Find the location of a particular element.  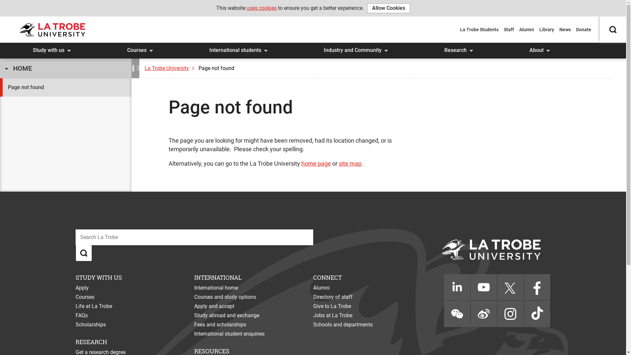

Courses and study options is located at coordinates (225, 297).